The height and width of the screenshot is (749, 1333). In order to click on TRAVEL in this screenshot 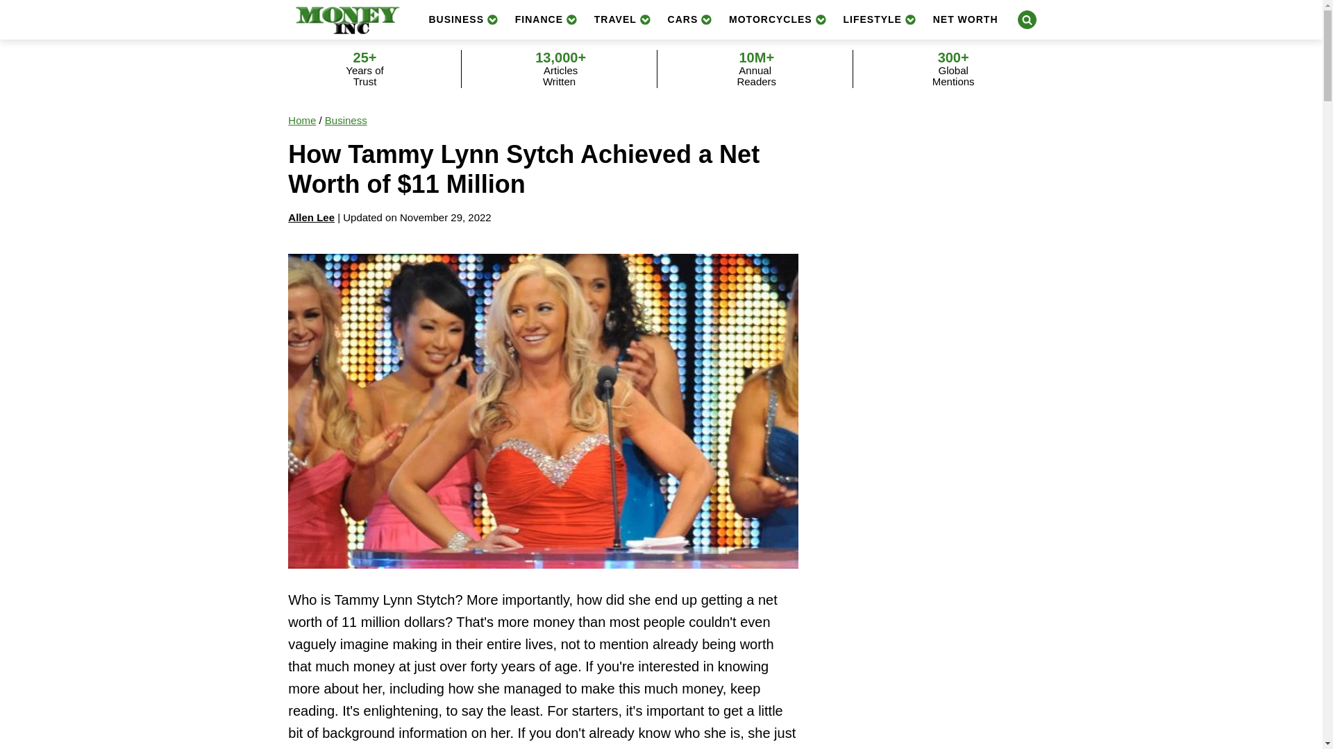, I will do `click(623, 19)`.